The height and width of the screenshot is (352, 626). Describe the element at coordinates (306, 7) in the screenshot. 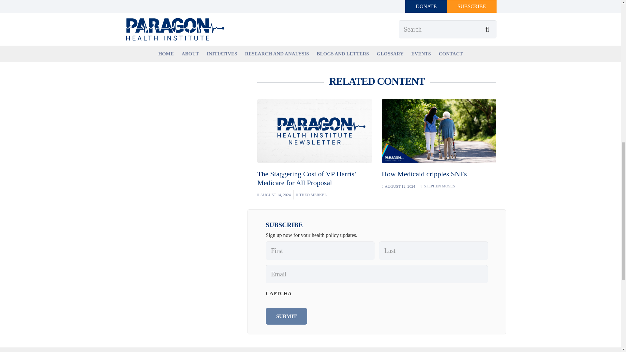

I see `Tweet this` at that location.